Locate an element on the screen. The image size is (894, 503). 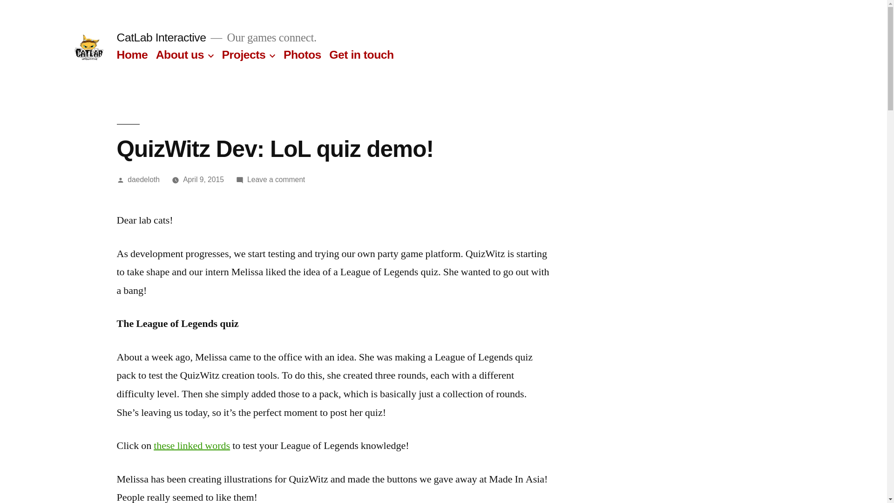
CatLab Interactive is located at coordinates (161, 37).